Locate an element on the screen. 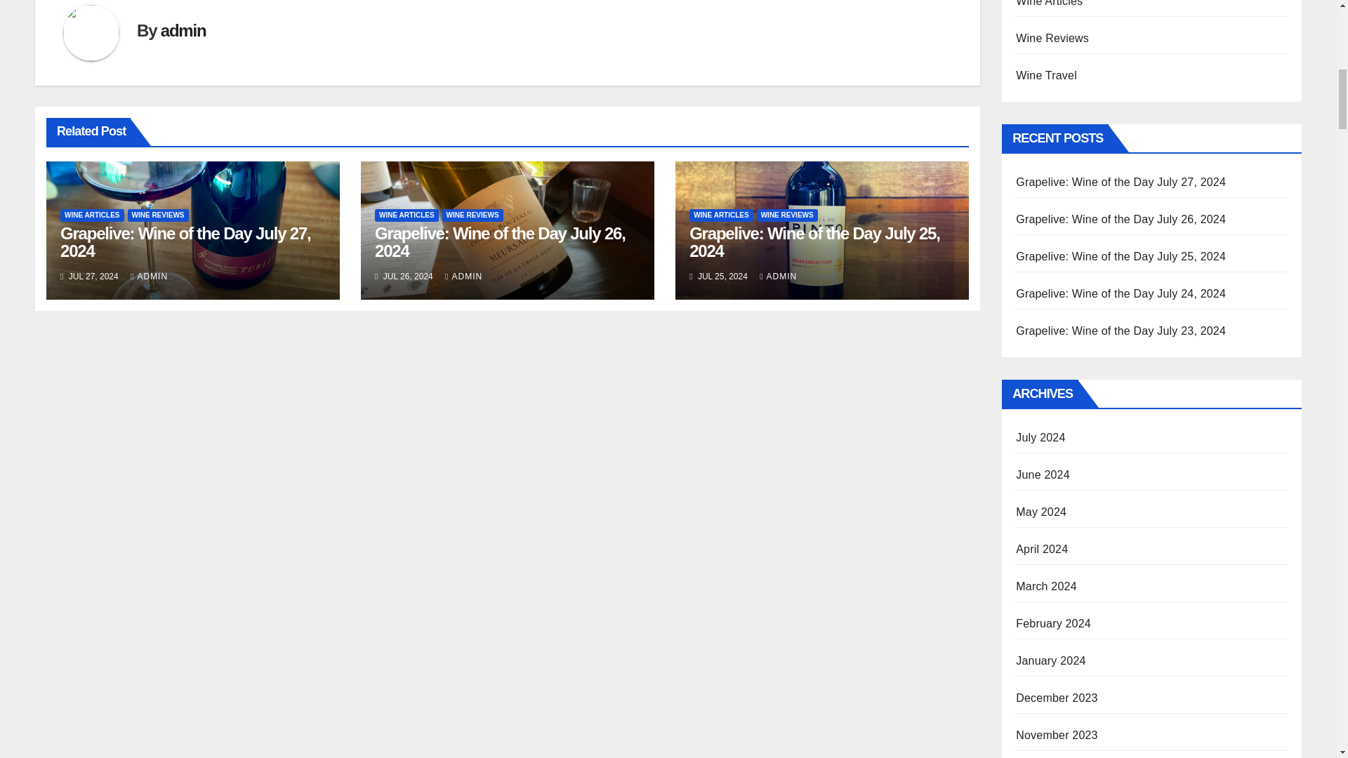  WINE REVIEWS is located at coordinates (158, 215).